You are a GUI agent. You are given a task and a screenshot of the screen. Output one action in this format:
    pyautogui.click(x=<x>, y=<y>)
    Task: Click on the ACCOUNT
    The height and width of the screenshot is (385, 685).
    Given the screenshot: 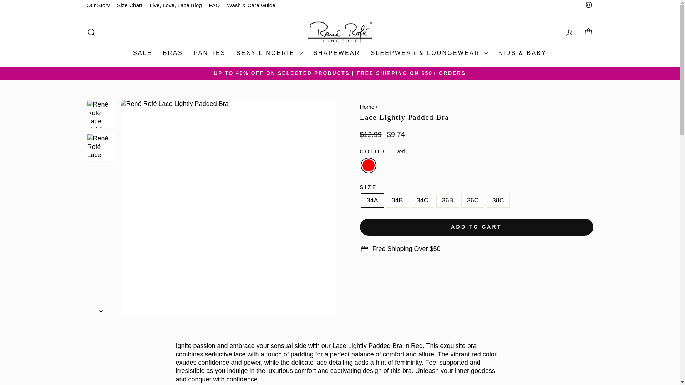 What is the action you would take?
    pyautogui.click(x=569, y=32)
    